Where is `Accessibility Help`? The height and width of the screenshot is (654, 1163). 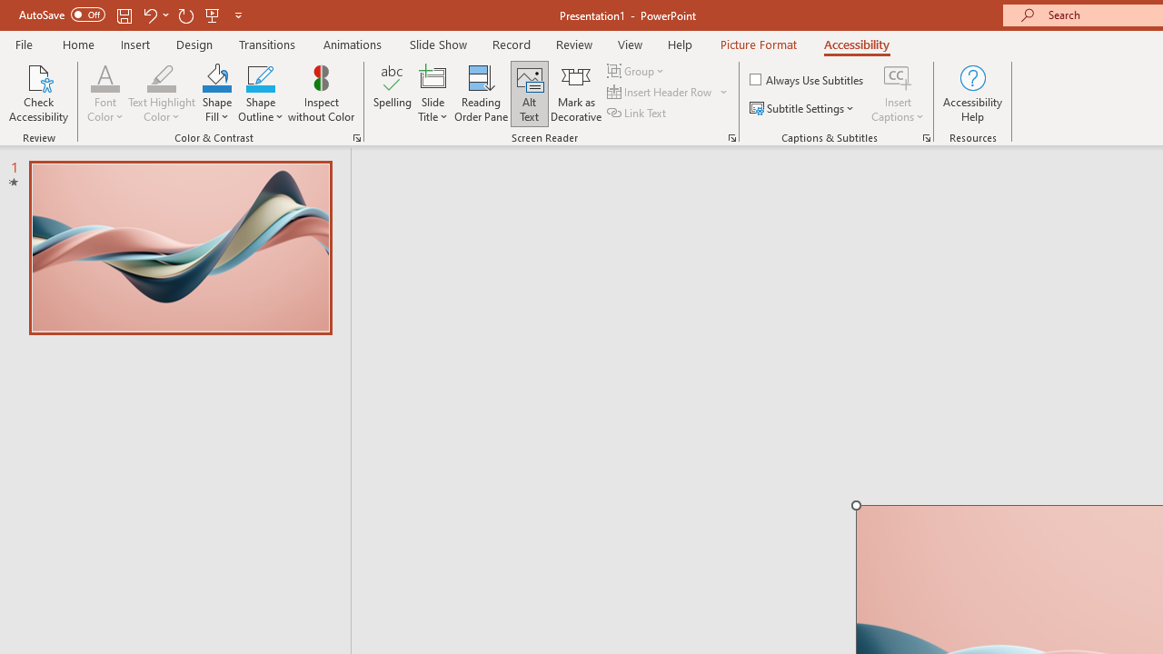 Accessibility Help is located at coordinates (972, 93).